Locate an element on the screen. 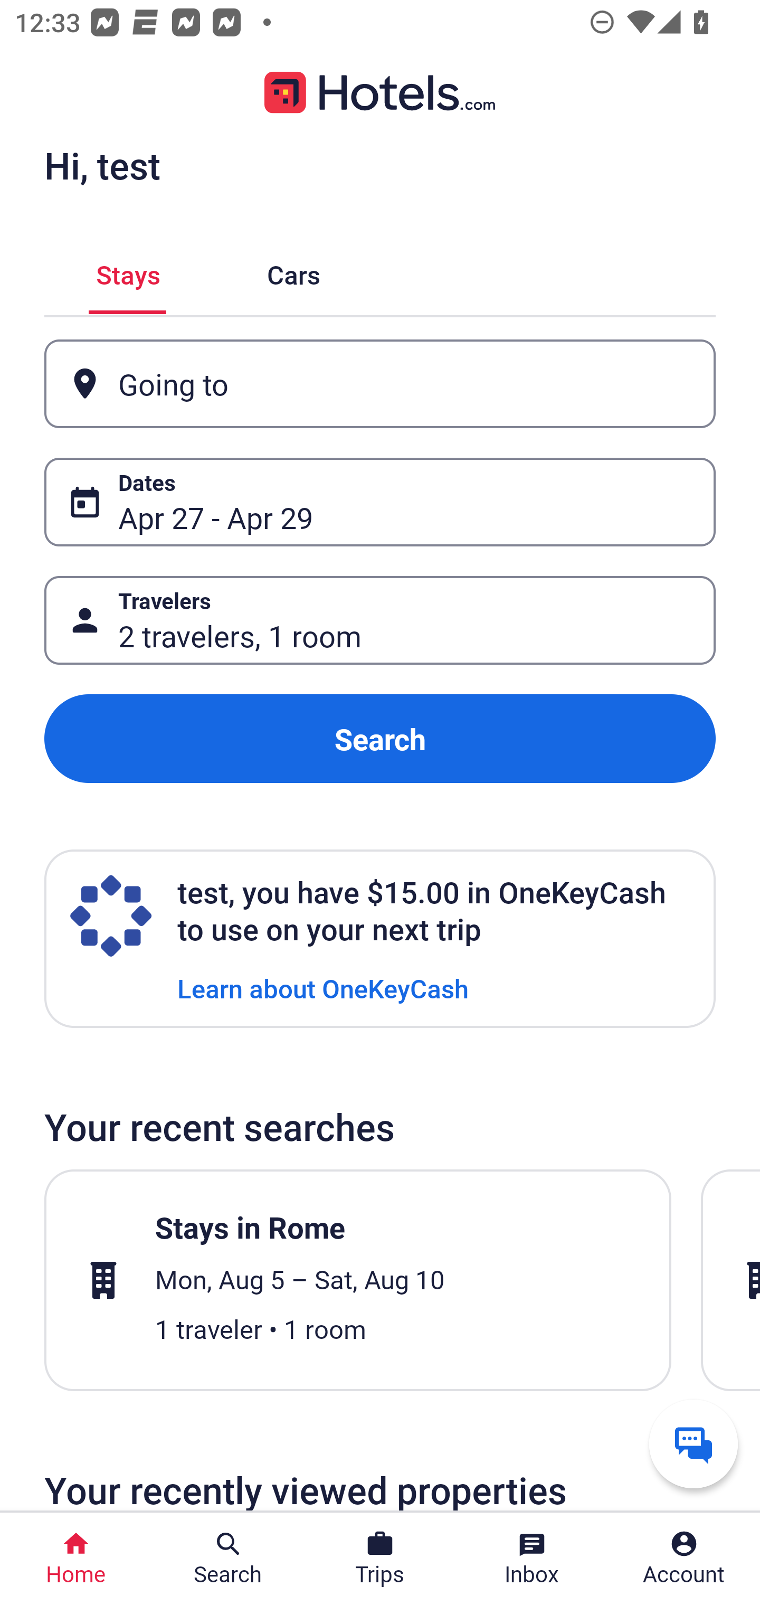 This screenshot has height=1605, width=760. Search is located at coordinates (380, 739).